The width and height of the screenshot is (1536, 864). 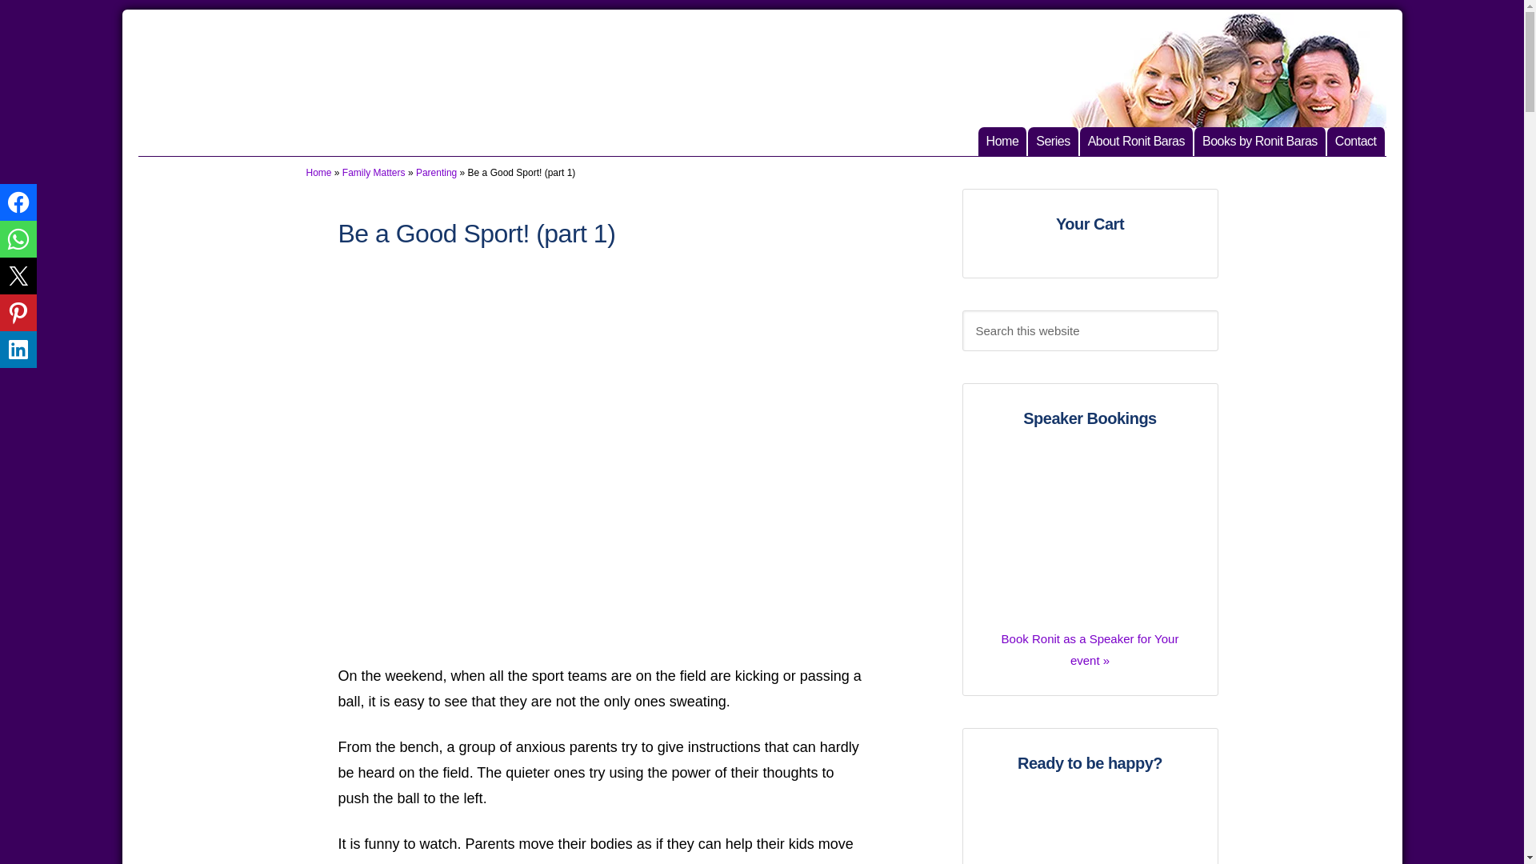 What do you see at coordinates (1053, 141) in the screenshot?
I see `Series` at bounding box center [1053, 141].